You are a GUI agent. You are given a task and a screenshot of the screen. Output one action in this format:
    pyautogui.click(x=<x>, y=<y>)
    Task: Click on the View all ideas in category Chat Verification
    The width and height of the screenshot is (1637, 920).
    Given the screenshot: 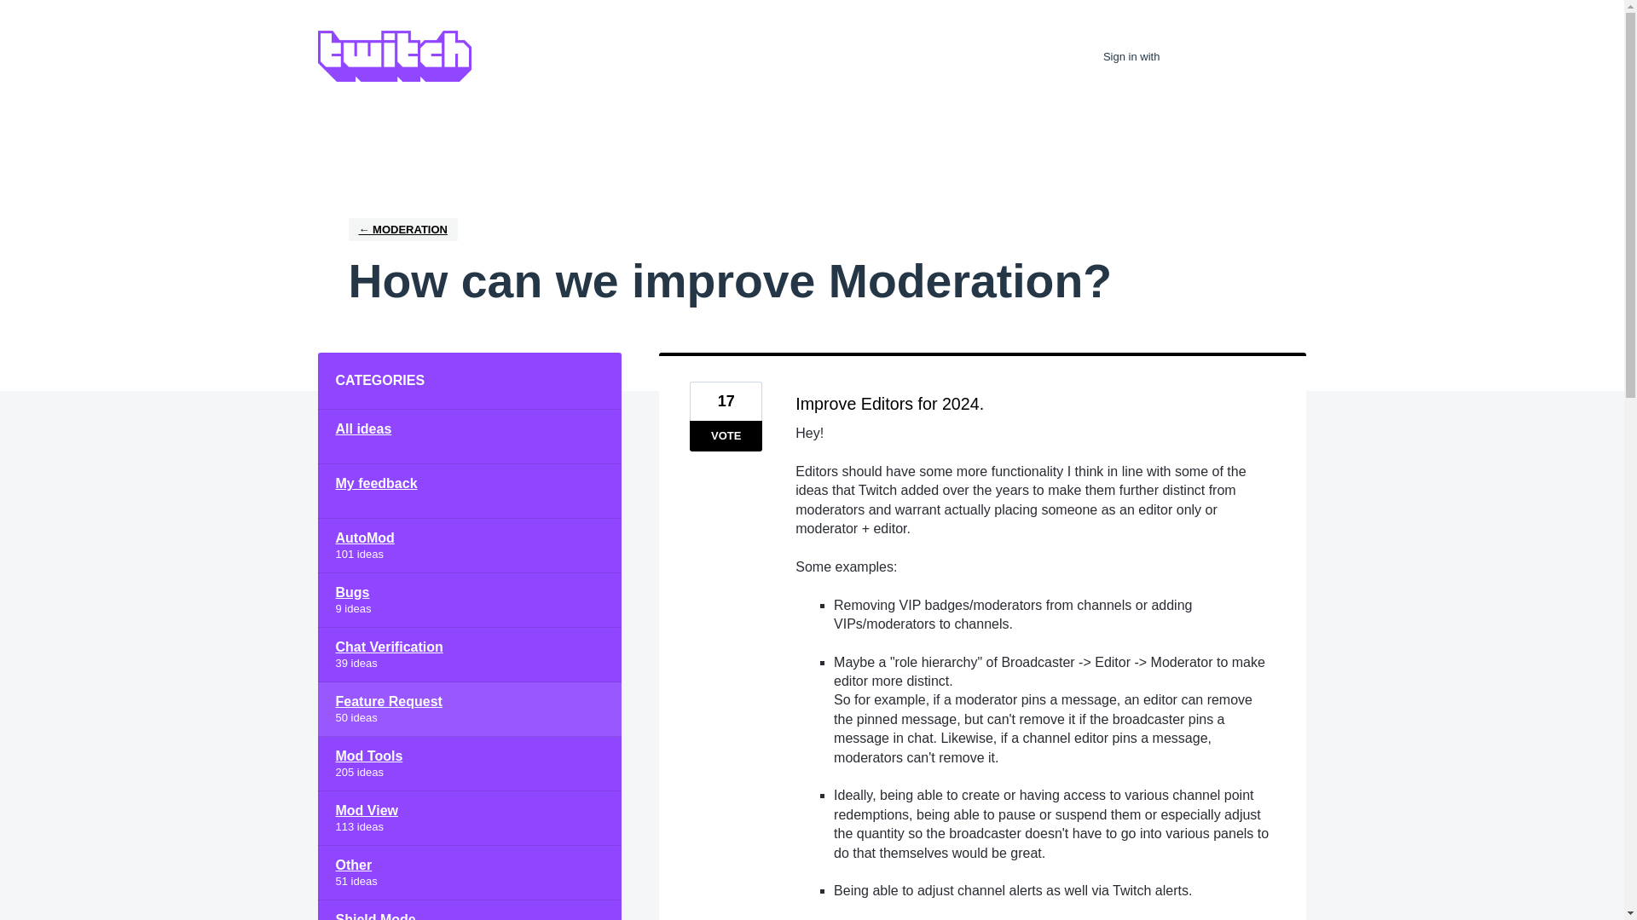 What is the action you would take?
    pyautogui.click(x=469, y=654)
    